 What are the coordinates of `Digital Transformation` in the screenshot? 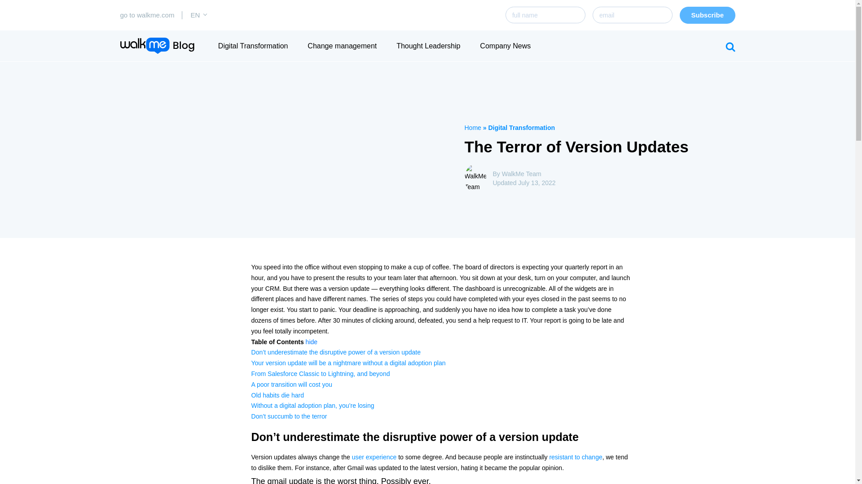 It's located at (253, 46).